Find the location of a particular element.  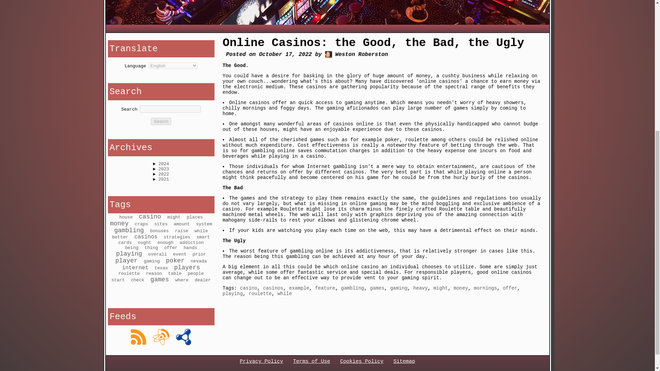

playing is located at coordinates (233, 293).